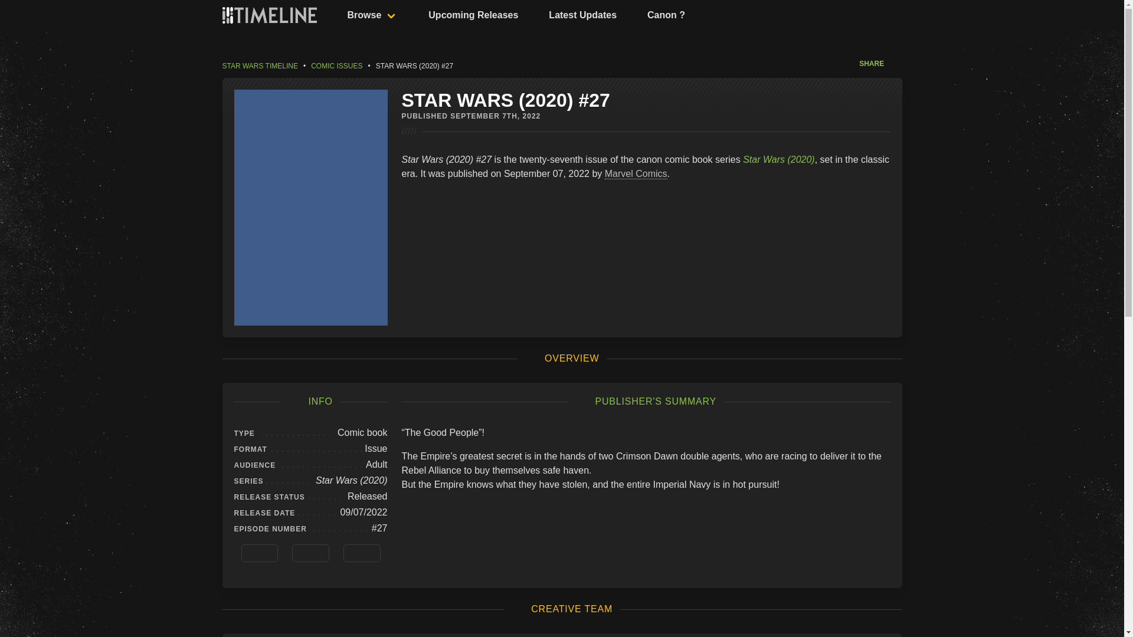 The width and height of the screenshot is (1133, 637). What do you see at coordinates (465, 15) in the screenshot?
I see `Upcoming Releases` at bounding box center [465, 15].